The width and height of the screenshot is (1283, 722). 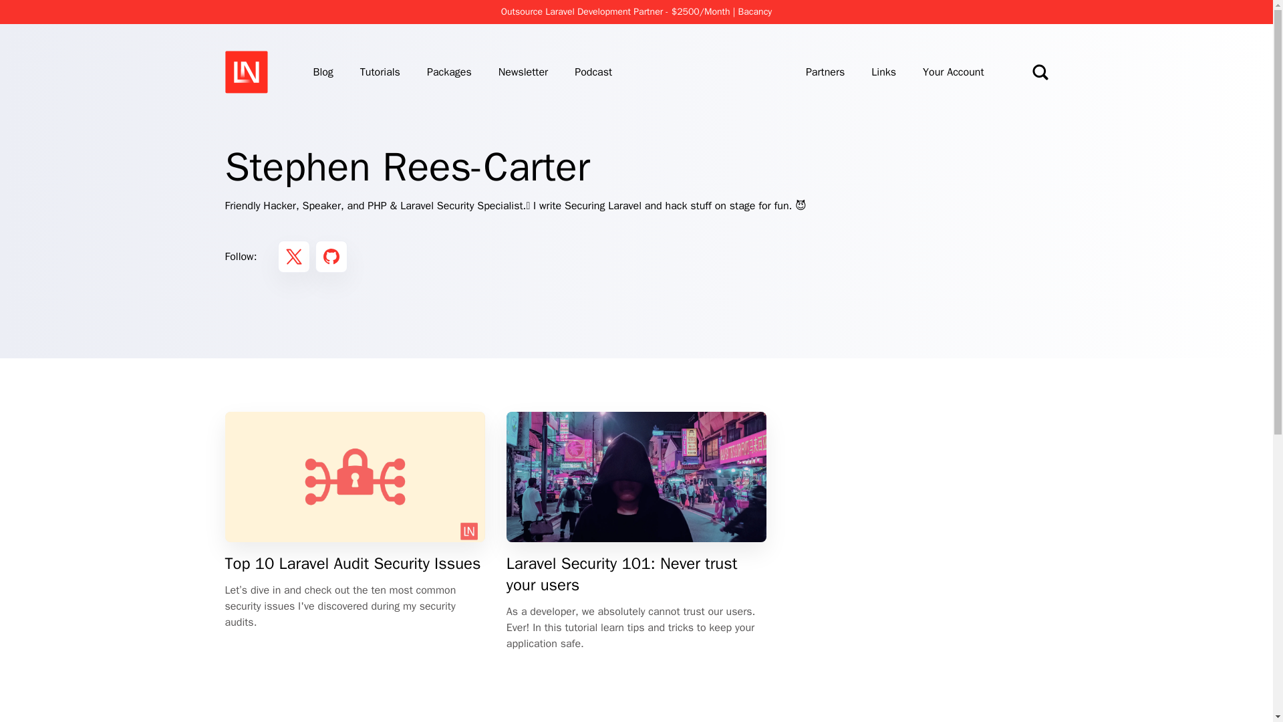 What do you see at coordinates (1040, 72) in the screenshot?
I see `Search` at bounding box center [1040, 72].